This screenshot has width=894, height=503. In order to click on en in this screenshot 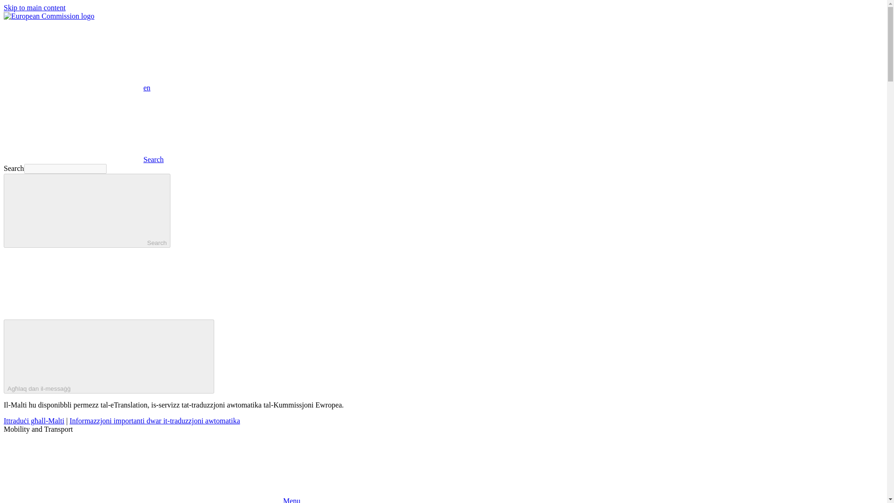, I will do `click(73, 55)`.